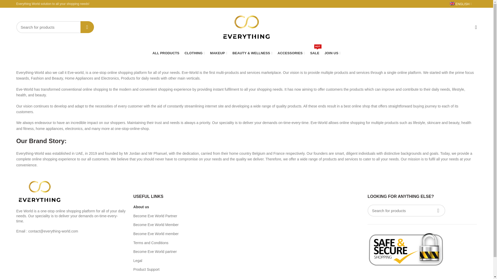 Image resolution: width=497 pixels, height=279 pixels. I want to click on Log in, so click(434, 104).